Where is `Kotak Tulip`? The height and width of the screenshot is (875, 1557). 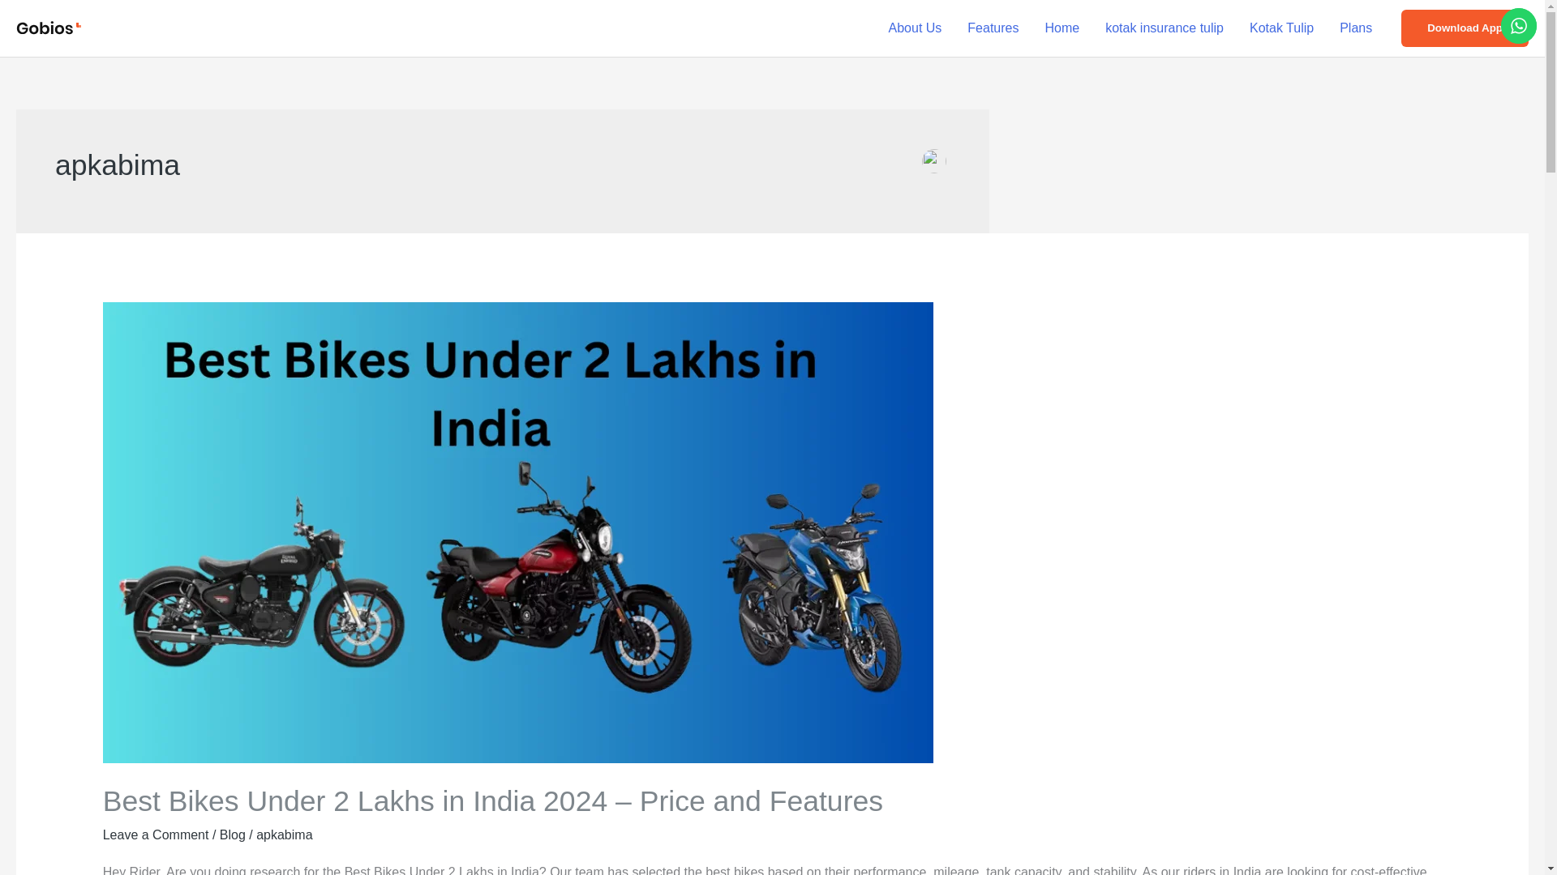 Kotak Tulip is located at coordinates (1281, 28).